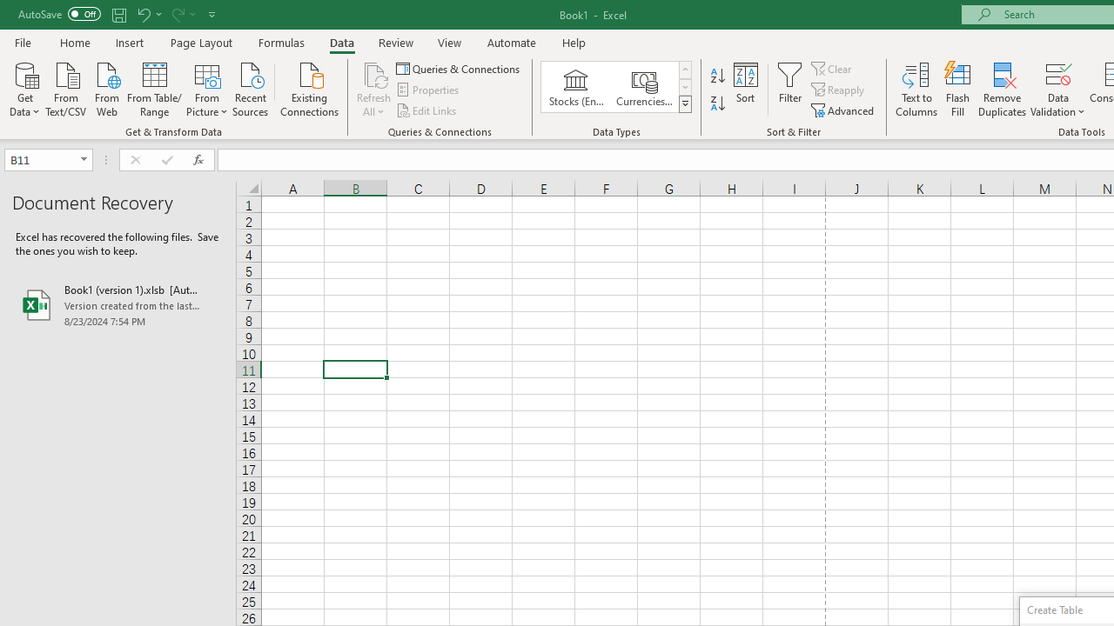  Describe the element at coordinates (143, 14) in the screenshot. I see `Undo` at that location.